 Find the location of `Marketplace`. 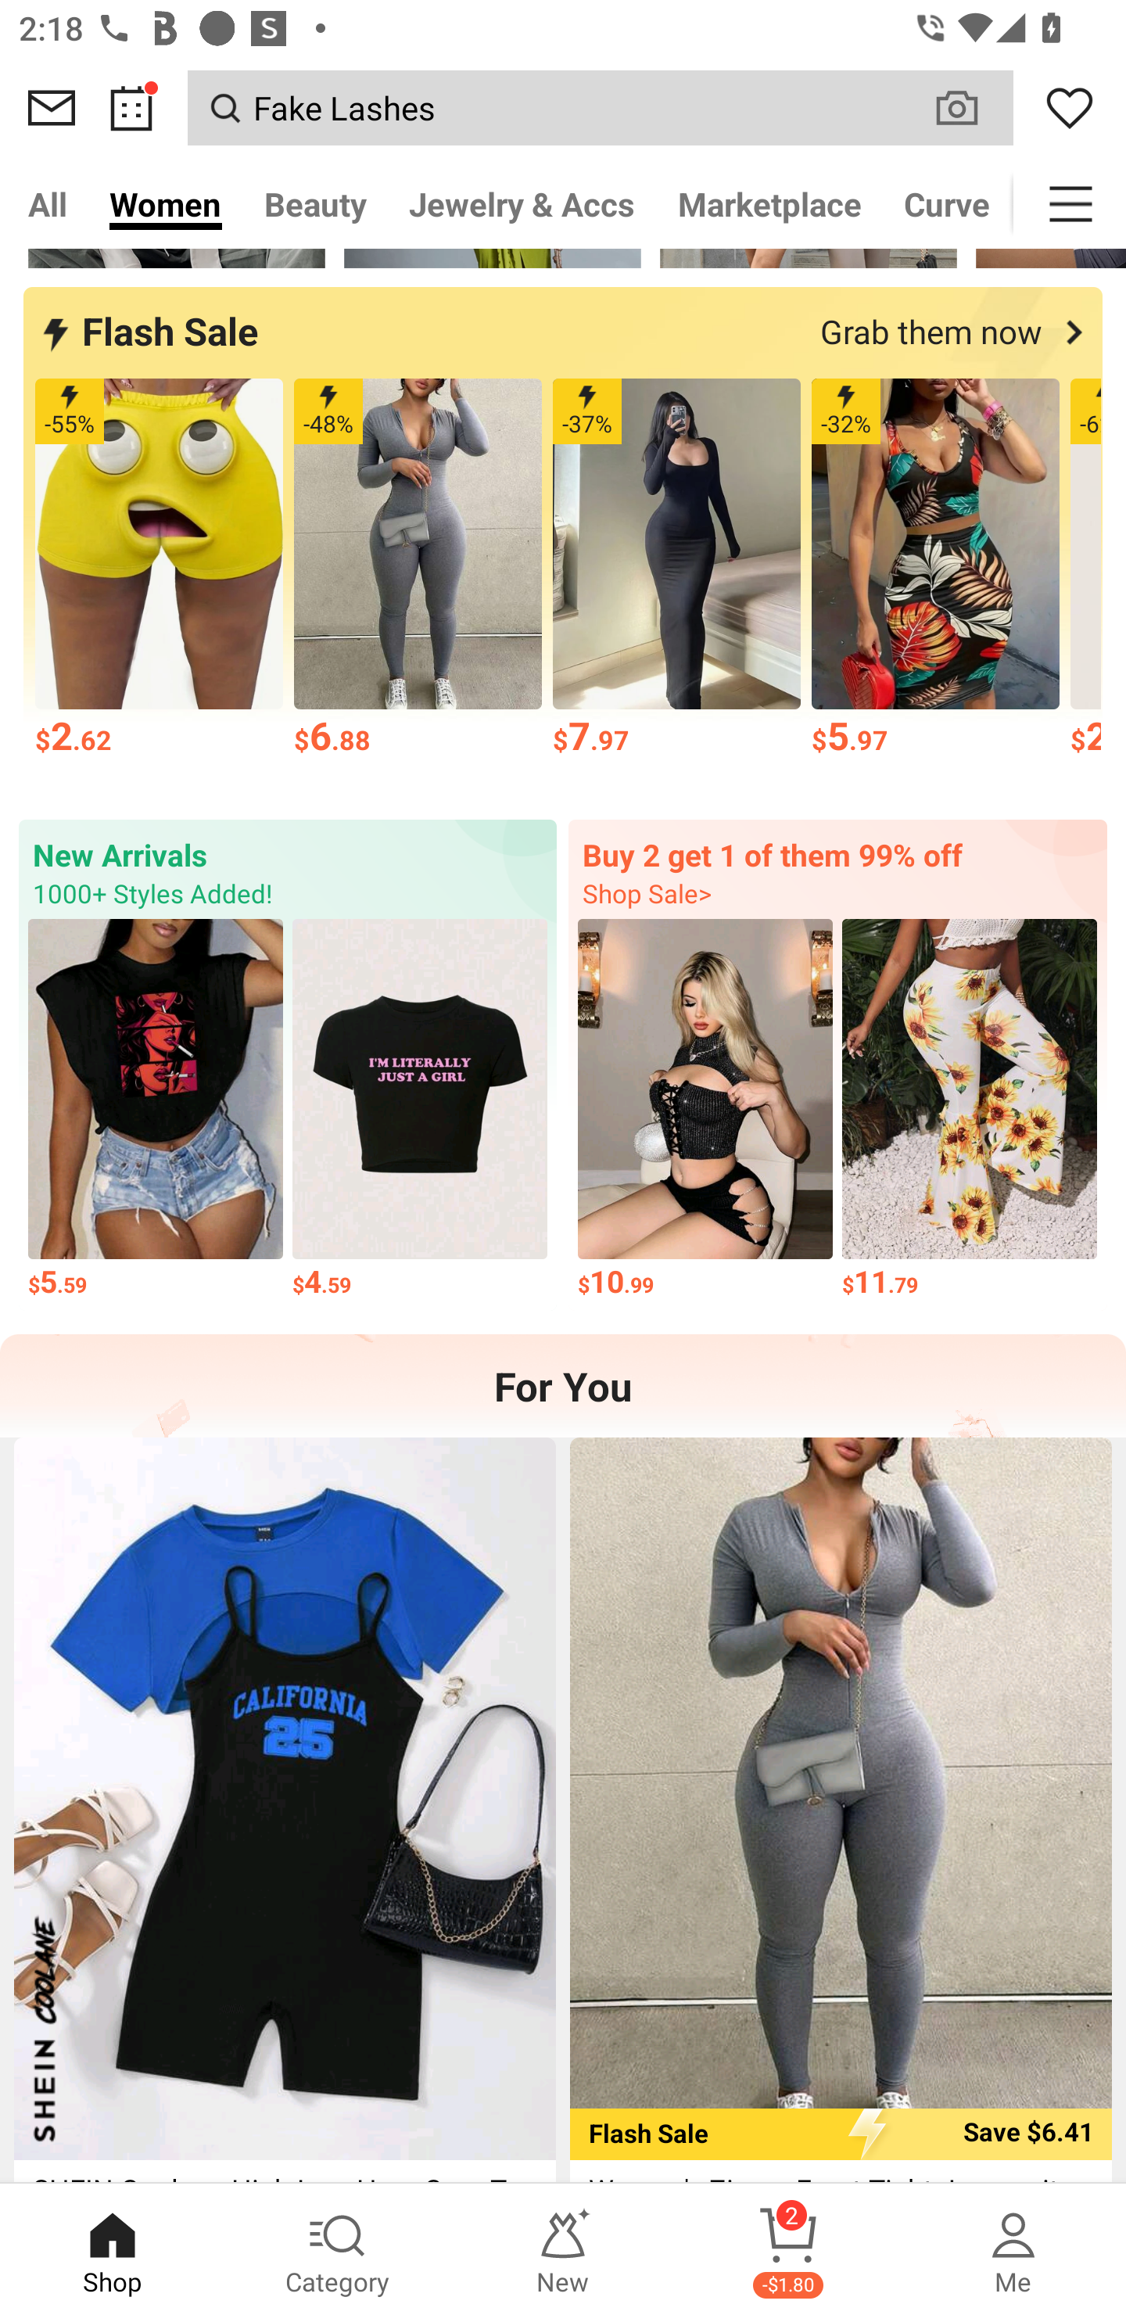

Marketplace is located at coordinates (769, 203).